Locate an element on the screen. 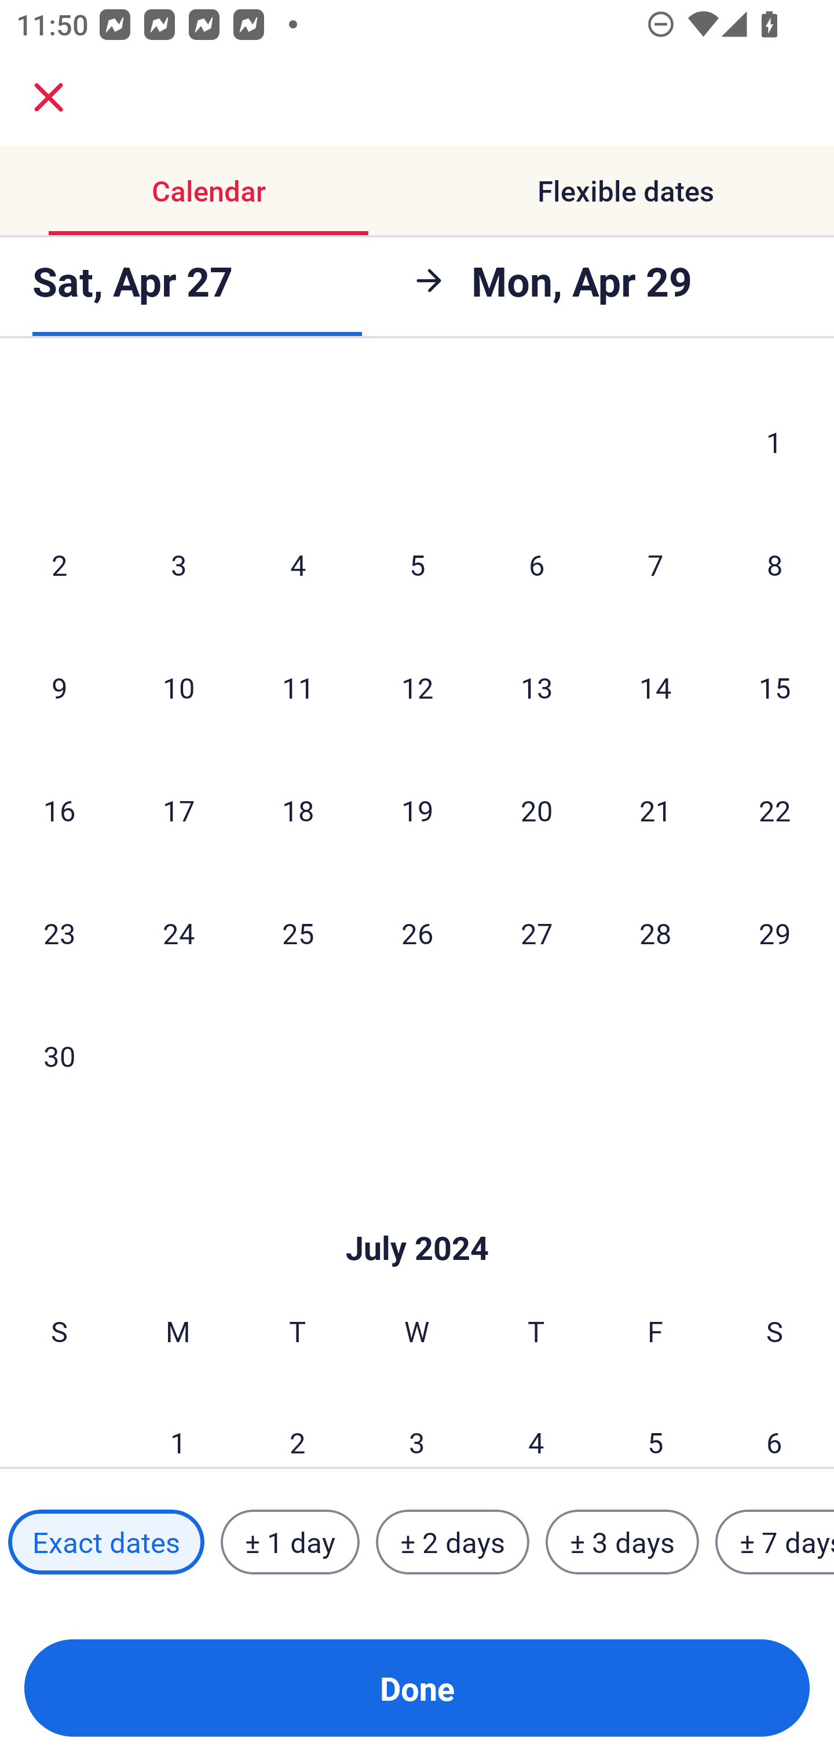  6 Thursday, June 6, 2024 is located at coordinates (536, 564).